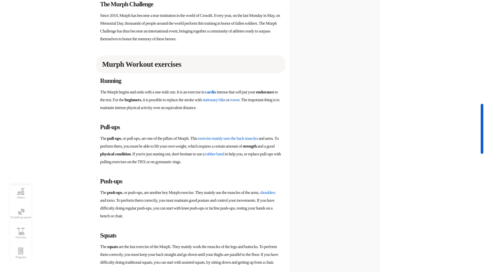 This screenshot has width=484, height=272. Describe the element at coordinates (214, 100) in the screenshot. I see `Spinning bike` at that location.